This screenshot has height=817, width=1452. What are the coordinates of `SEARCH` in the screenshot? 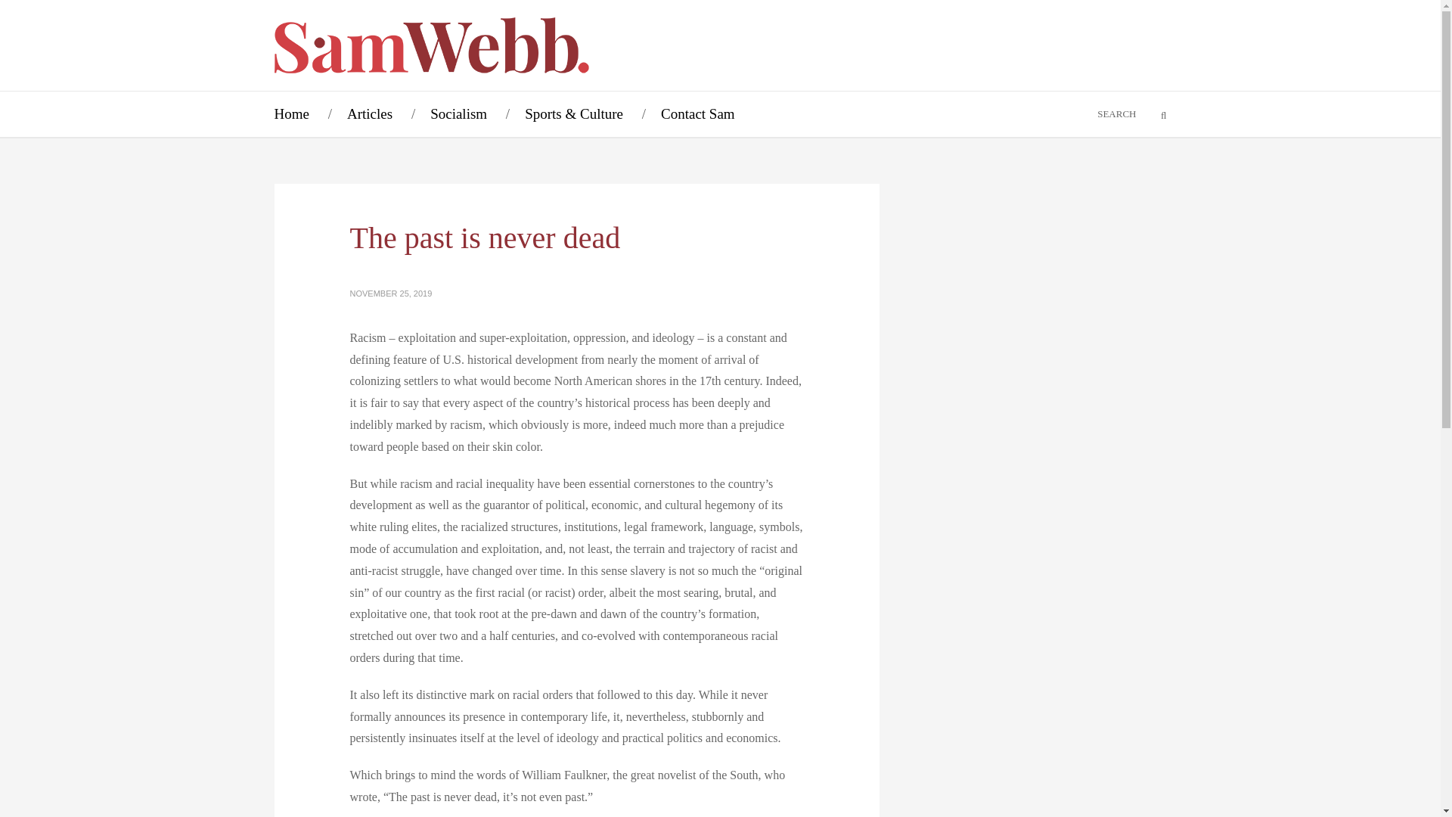 It's located at (1094, 113).